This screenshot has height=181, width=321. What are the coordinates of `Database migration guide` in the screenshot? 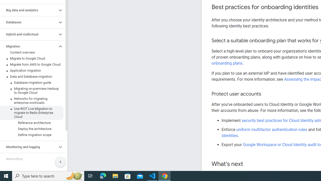 It's located at (32, 82).